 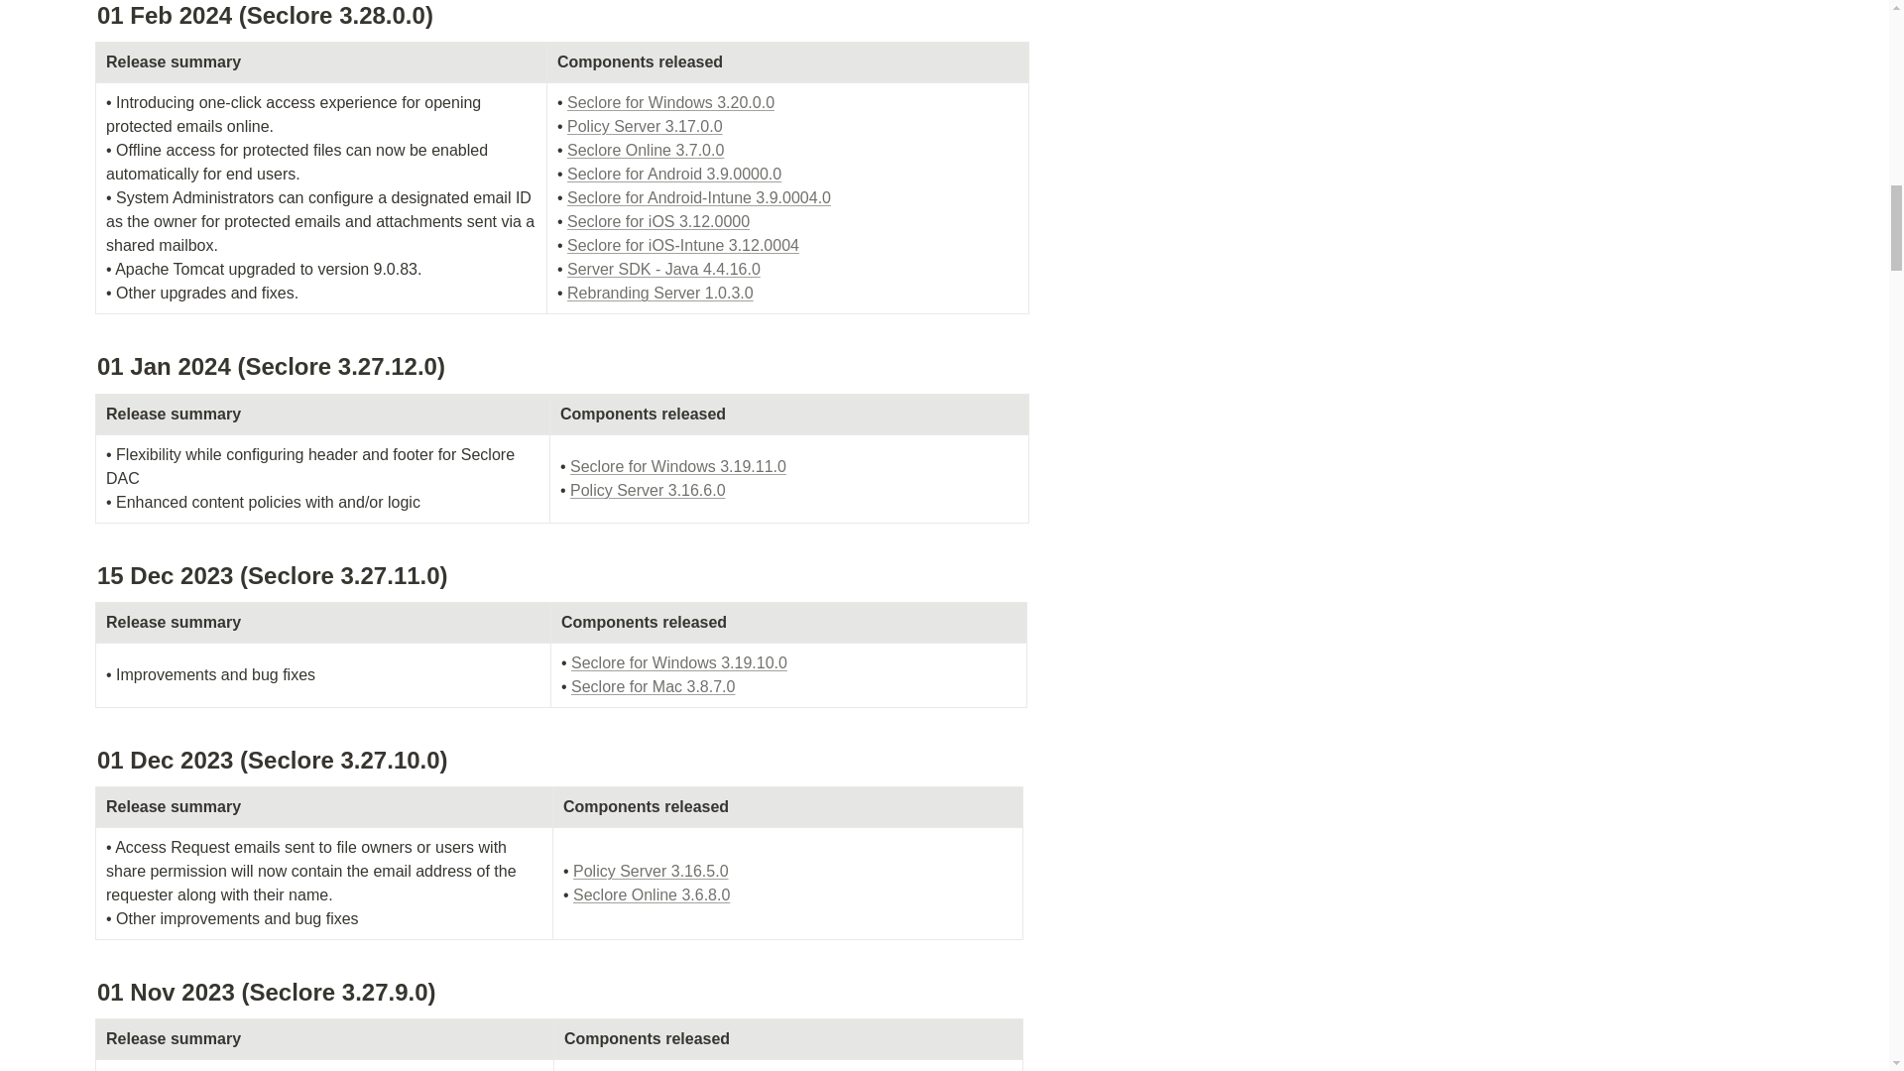 I want to click on Seclore for Android-Intune 3.9.0004.0, so click(x=698, y=198).